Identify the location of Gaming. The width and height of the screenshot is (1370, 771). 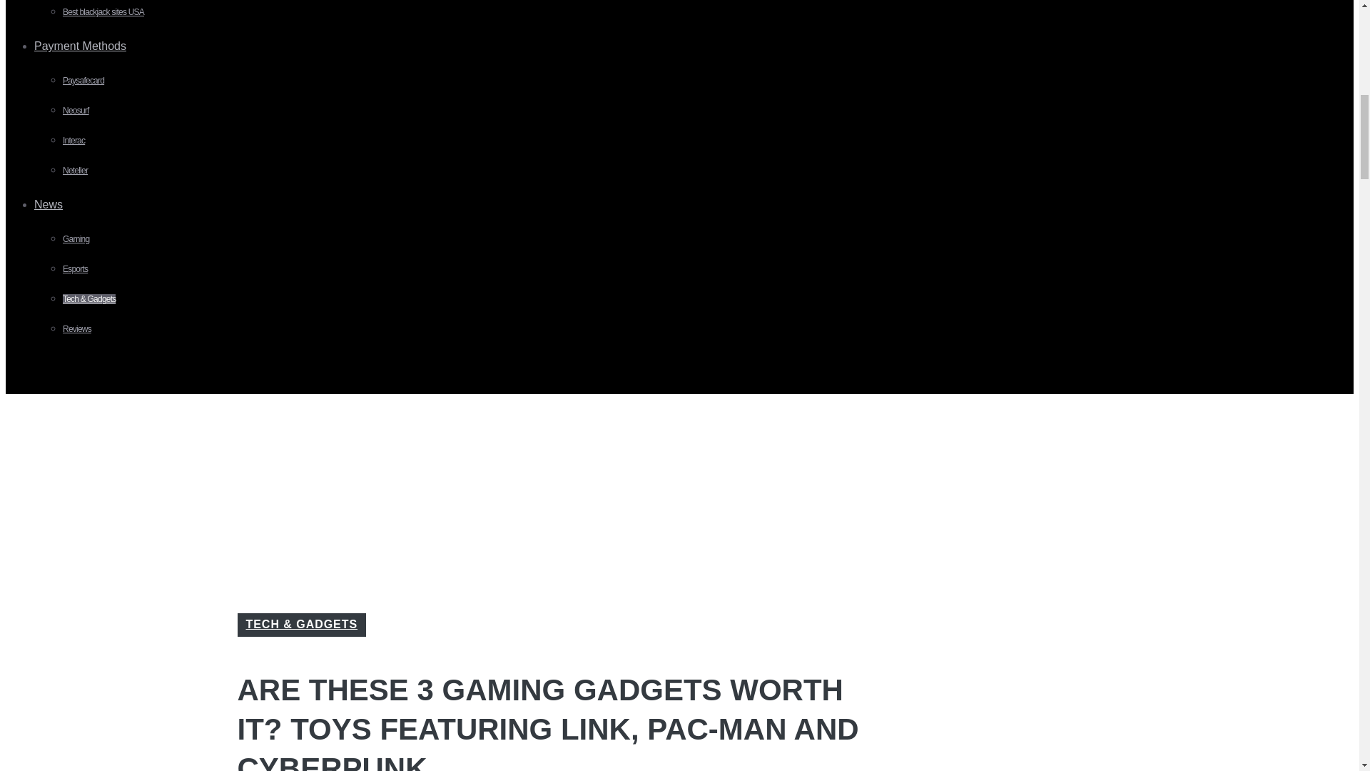
(76, 239).